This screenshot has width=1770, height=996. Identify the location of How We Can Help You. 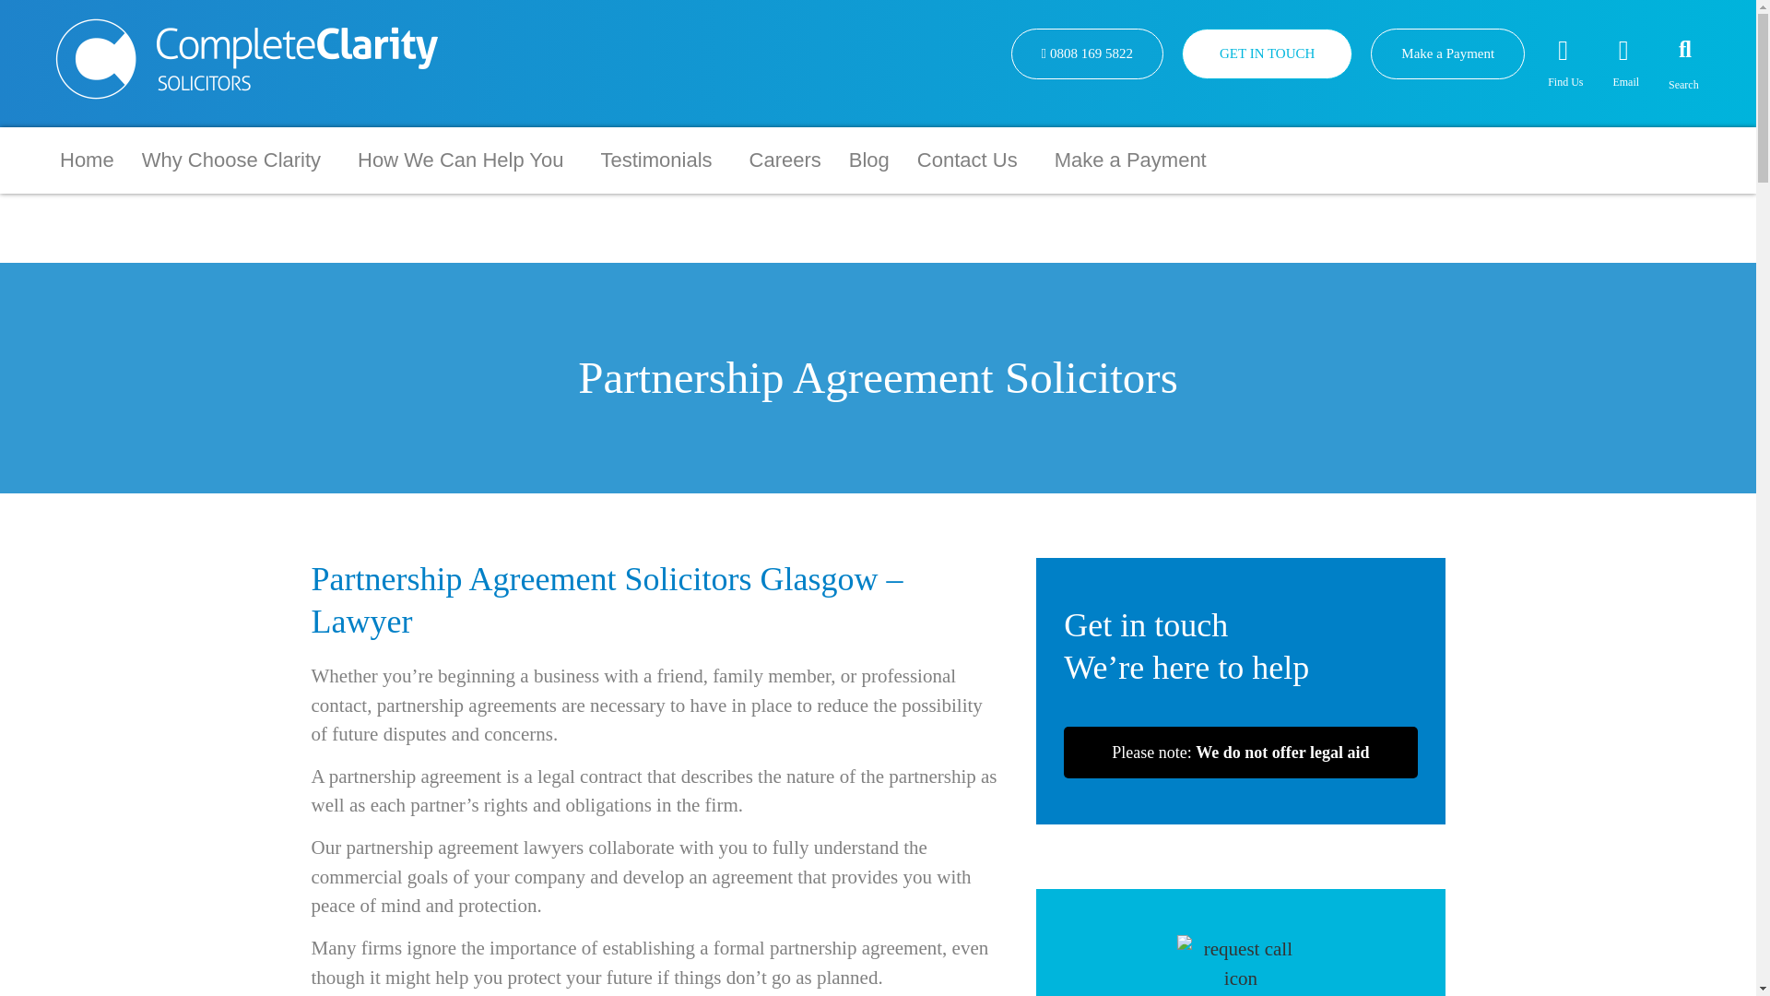
(465, 160).